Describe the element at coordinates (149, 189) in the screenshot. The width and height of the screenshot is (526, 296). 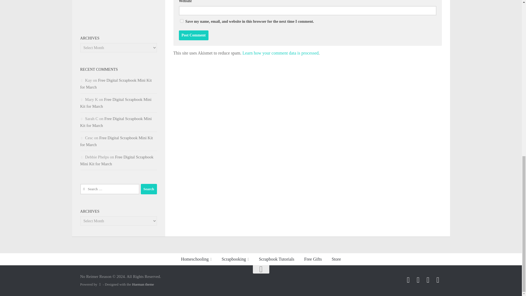
I see `Search` at that location.